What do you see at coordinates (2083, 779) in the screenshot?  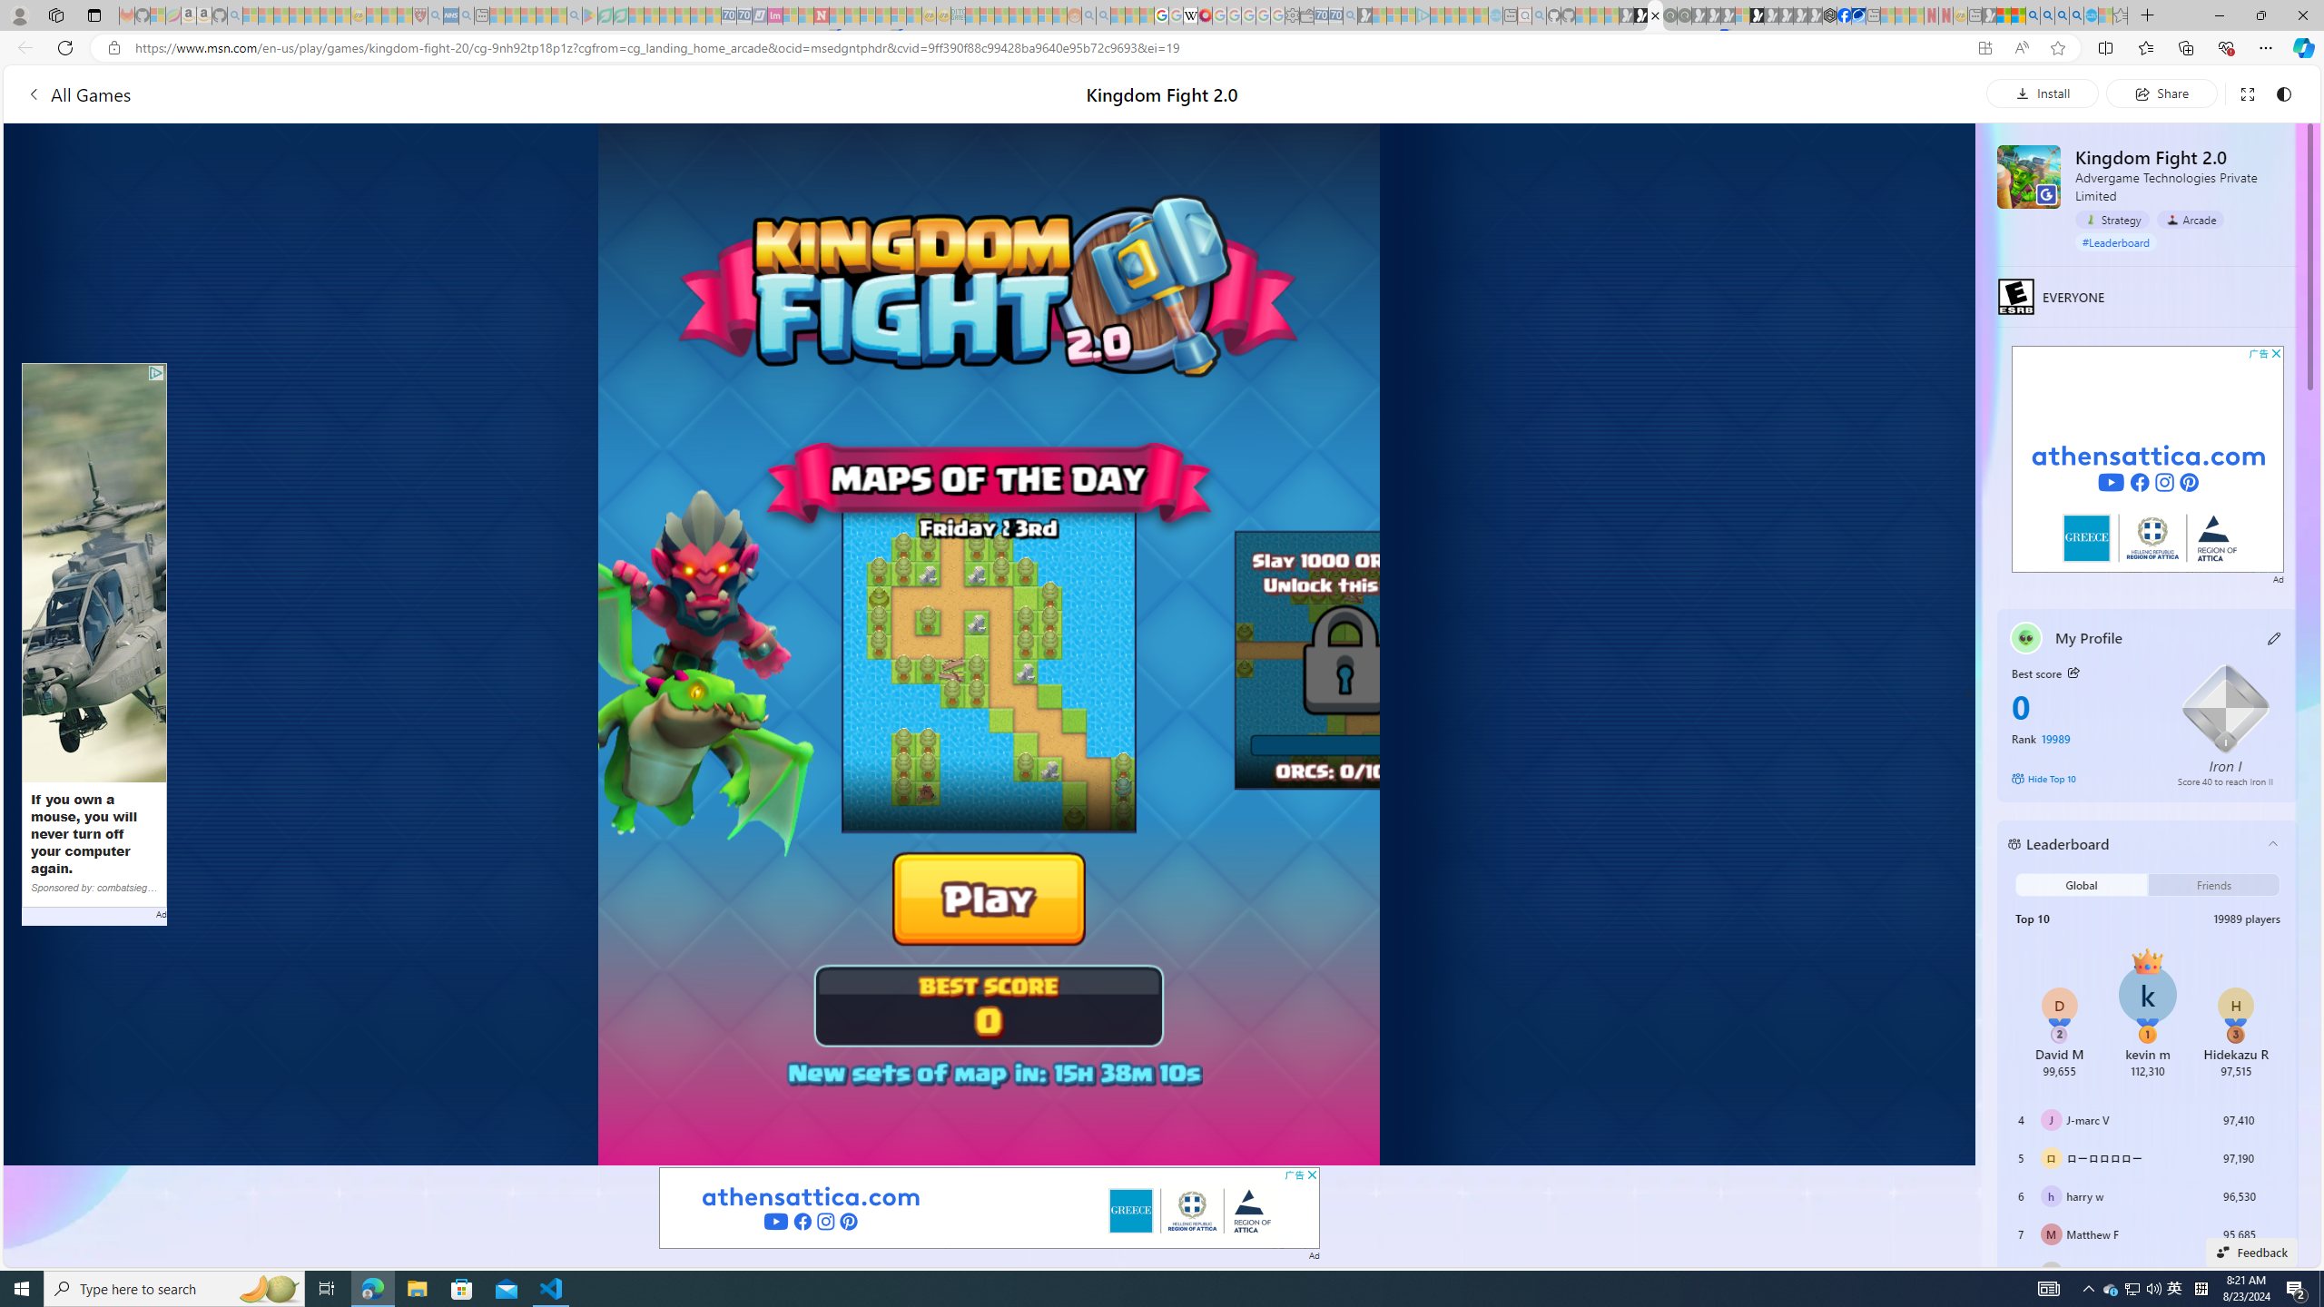 I see `Hide Top 10` at bounding box center [2083, 779].